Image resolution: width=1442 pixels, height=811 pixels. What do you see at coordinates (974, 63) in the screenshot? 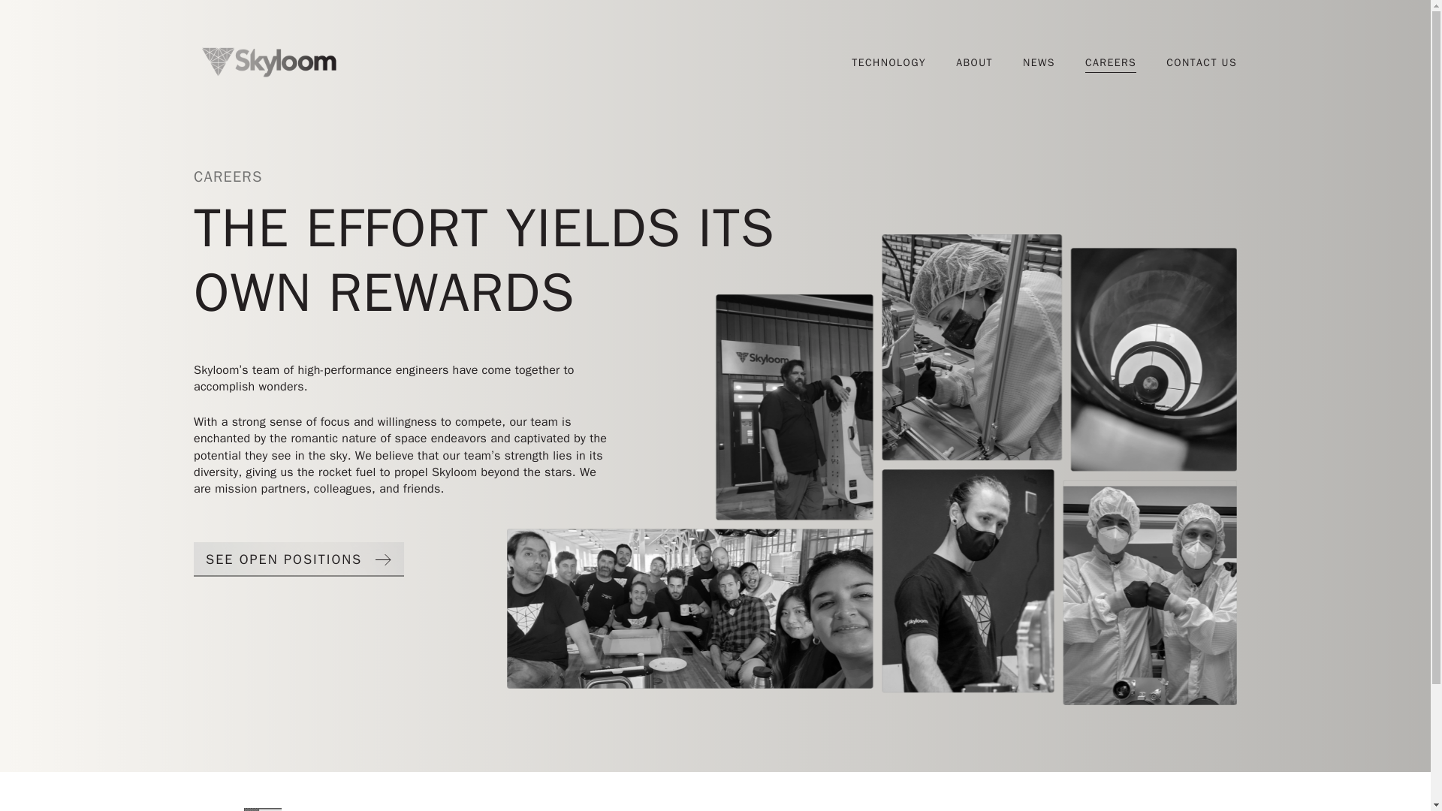
I see `ABOUT` at bounding box center [974, 63].